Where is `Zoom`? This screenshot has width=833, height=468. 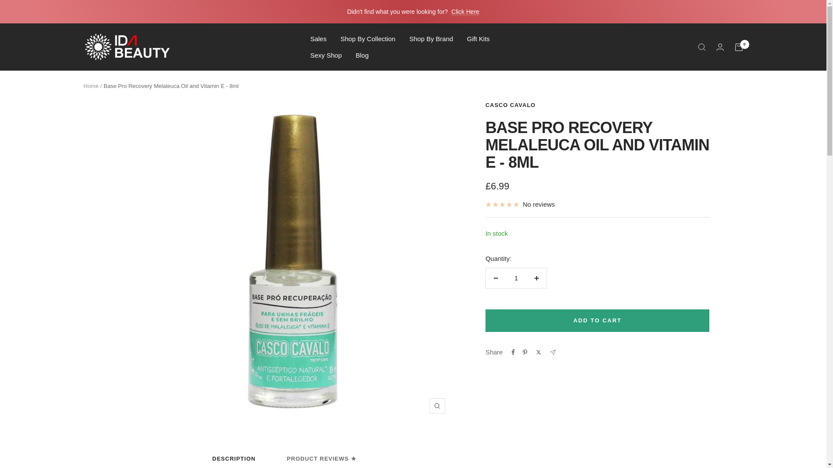 Zoom is located at coordinates (437, 406).